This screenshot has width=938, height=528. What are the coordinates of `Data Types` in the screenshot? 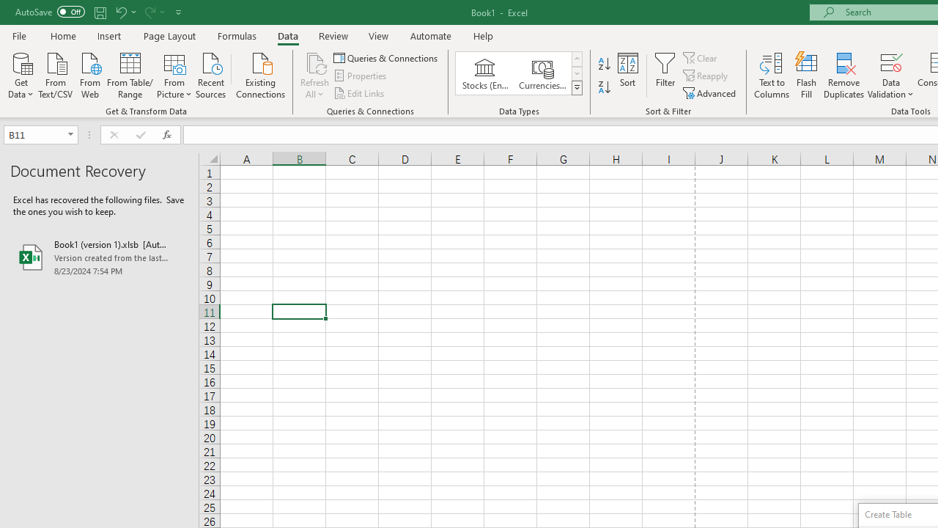 It's located at (576, 88).